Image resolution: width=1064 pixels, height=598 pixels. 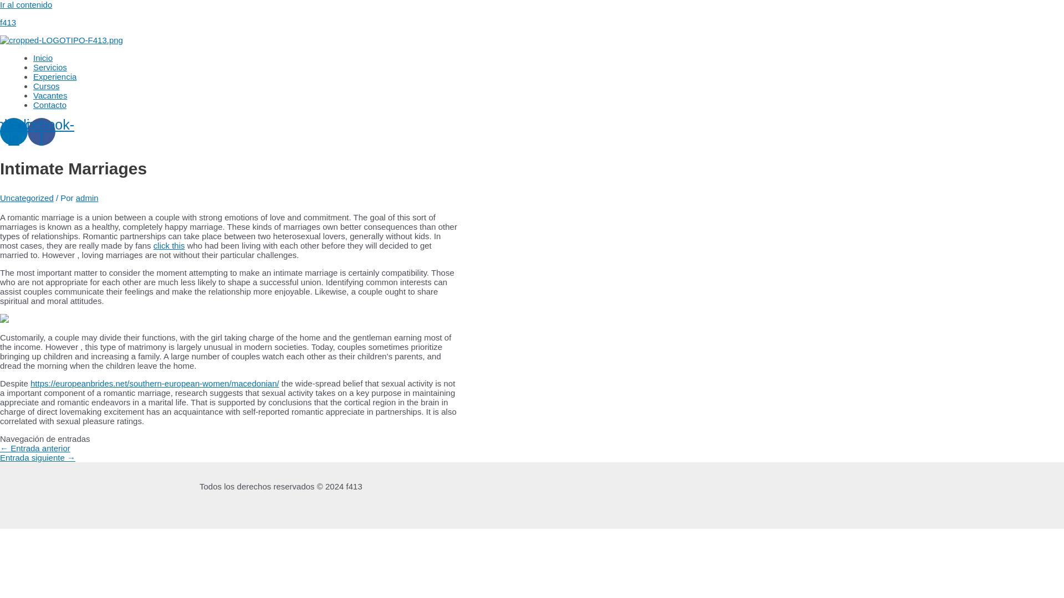 I want to click on click this, so click(x=169, y=246).